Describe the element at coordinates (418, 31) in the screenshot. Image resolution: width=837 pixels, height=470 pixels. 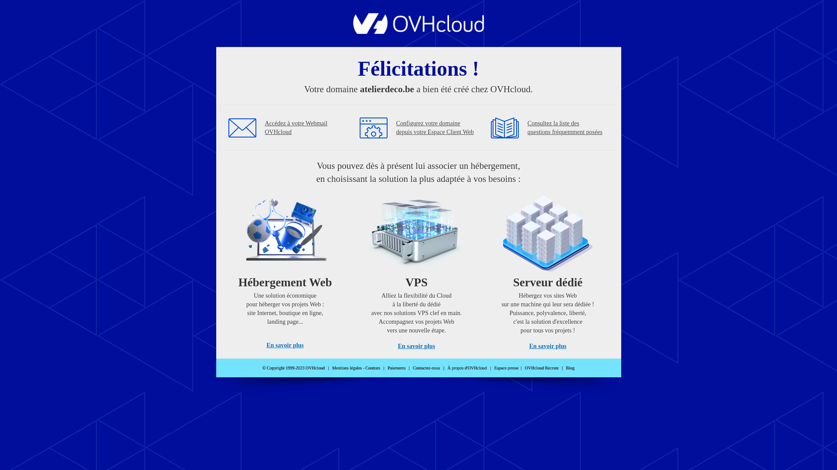
I see `OVHcloud` at that location.